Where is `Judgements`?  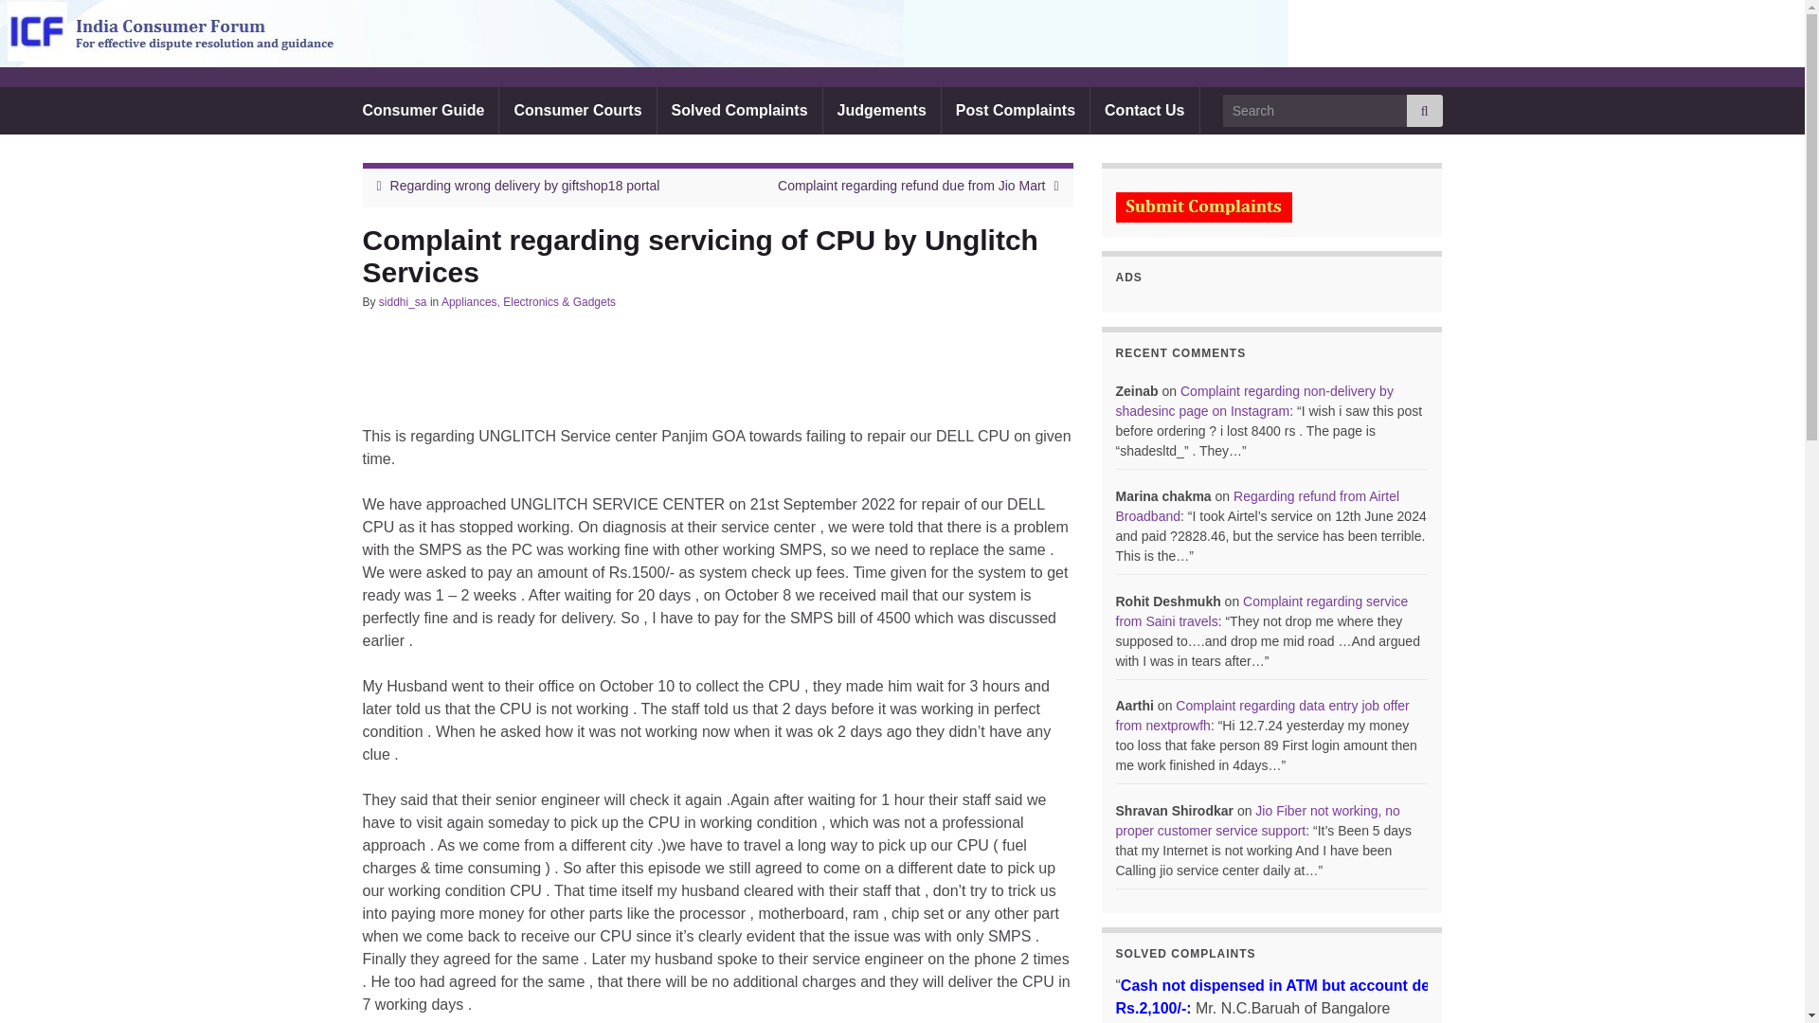
Judgements is located at coordinates (881, 110).